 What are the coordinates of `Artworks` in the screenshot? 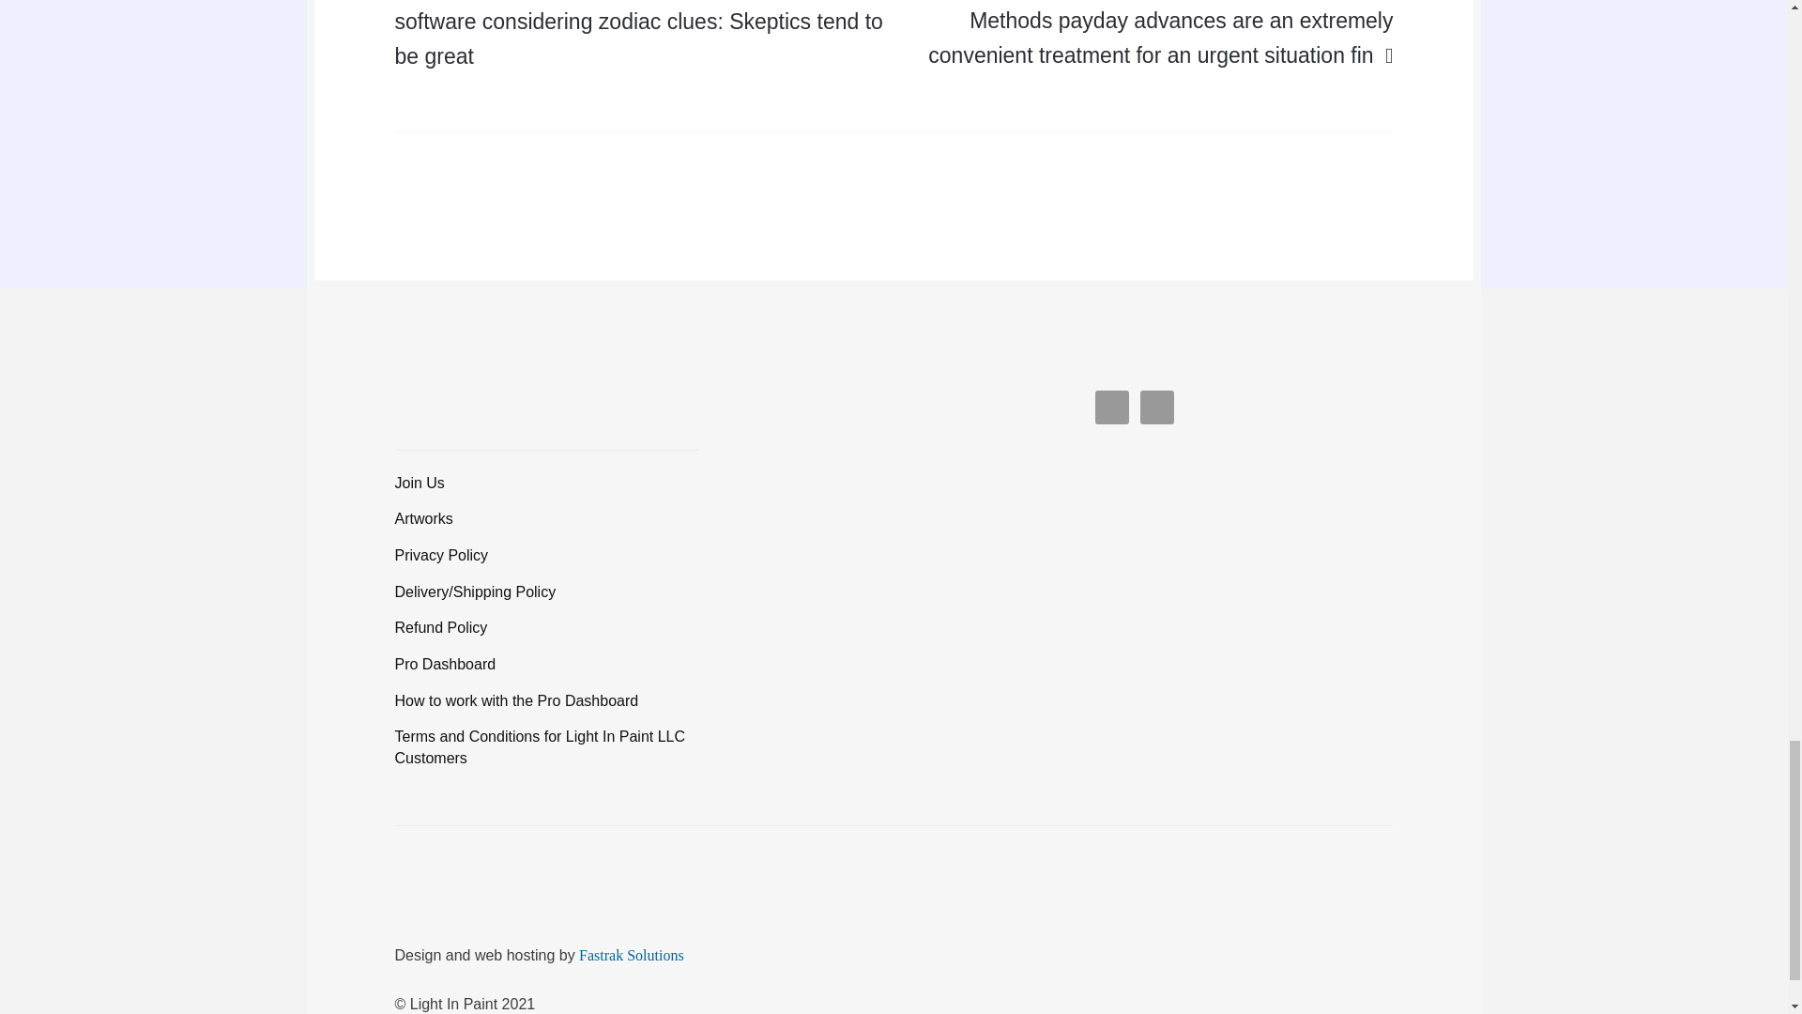 It's located at (424, 518).